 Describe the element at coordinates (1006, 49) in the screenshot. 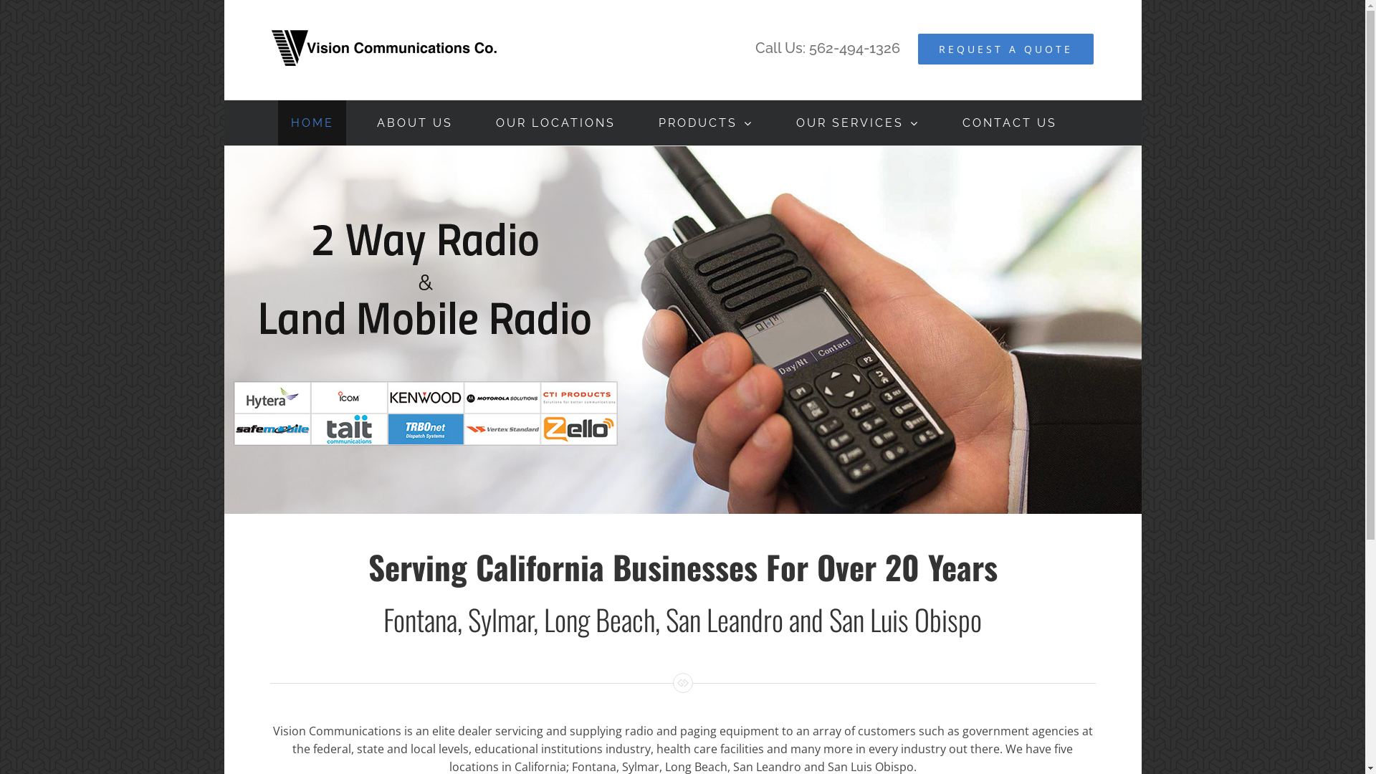

I see `REQUEST A QUOTE` at that location.